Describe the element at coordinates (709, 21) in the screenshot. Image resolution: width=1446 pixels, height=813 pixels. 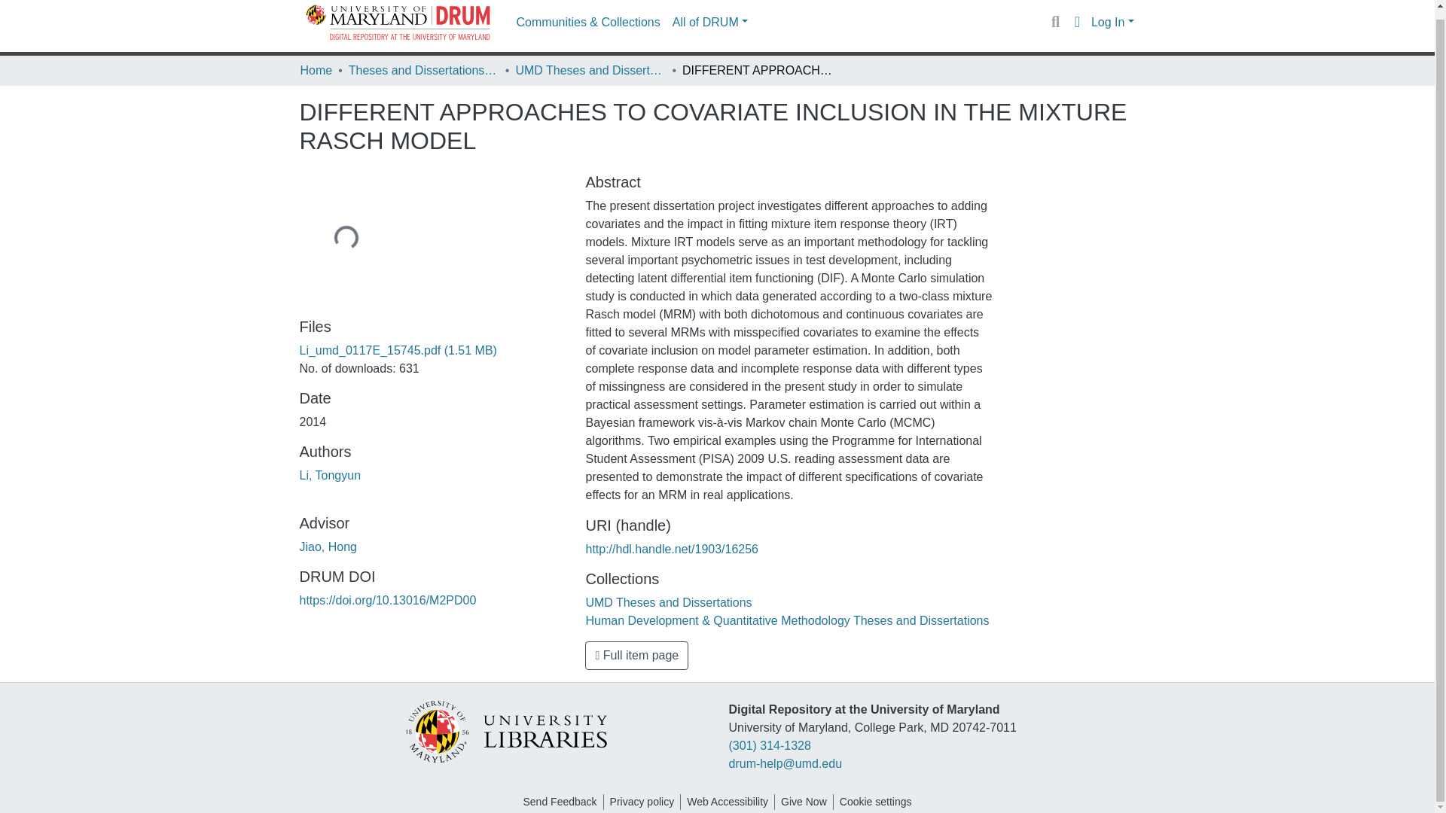
I see `All of DRUM` at that location.